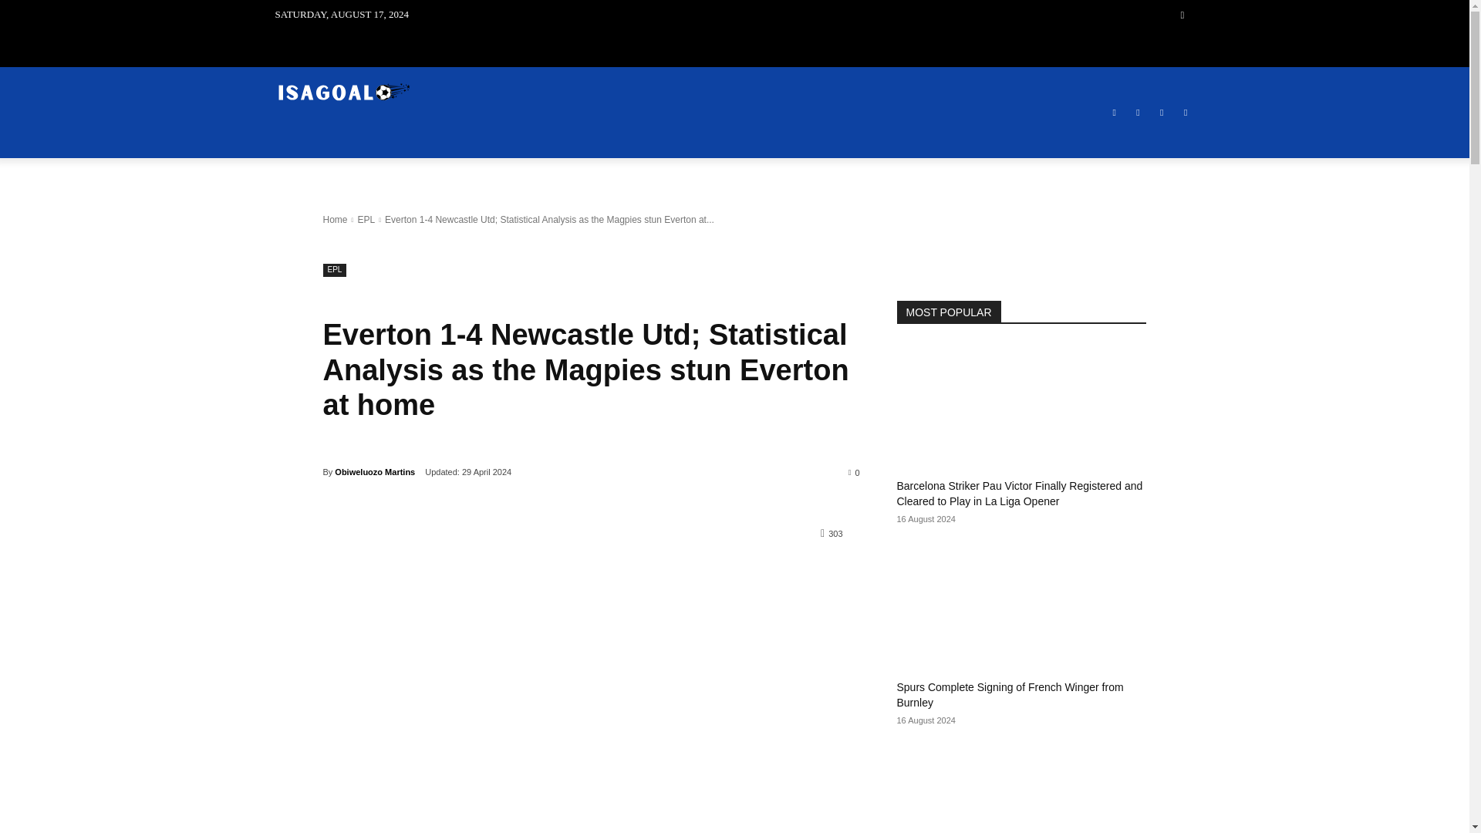 This screenshot has width=1481, height=833. Describe the element at coordinates (1186, 113) in the screenshot. I see `Youtube` at that location.